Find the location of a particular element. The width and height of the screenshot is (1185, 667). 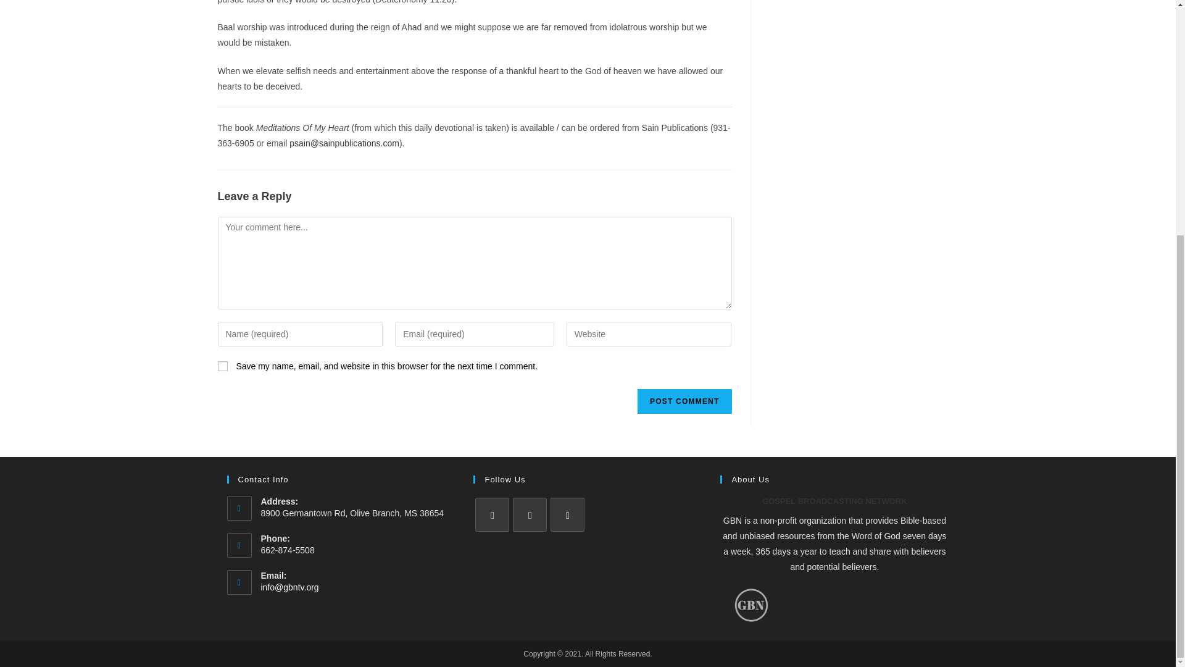

yes is located at coordinates (222, 366).